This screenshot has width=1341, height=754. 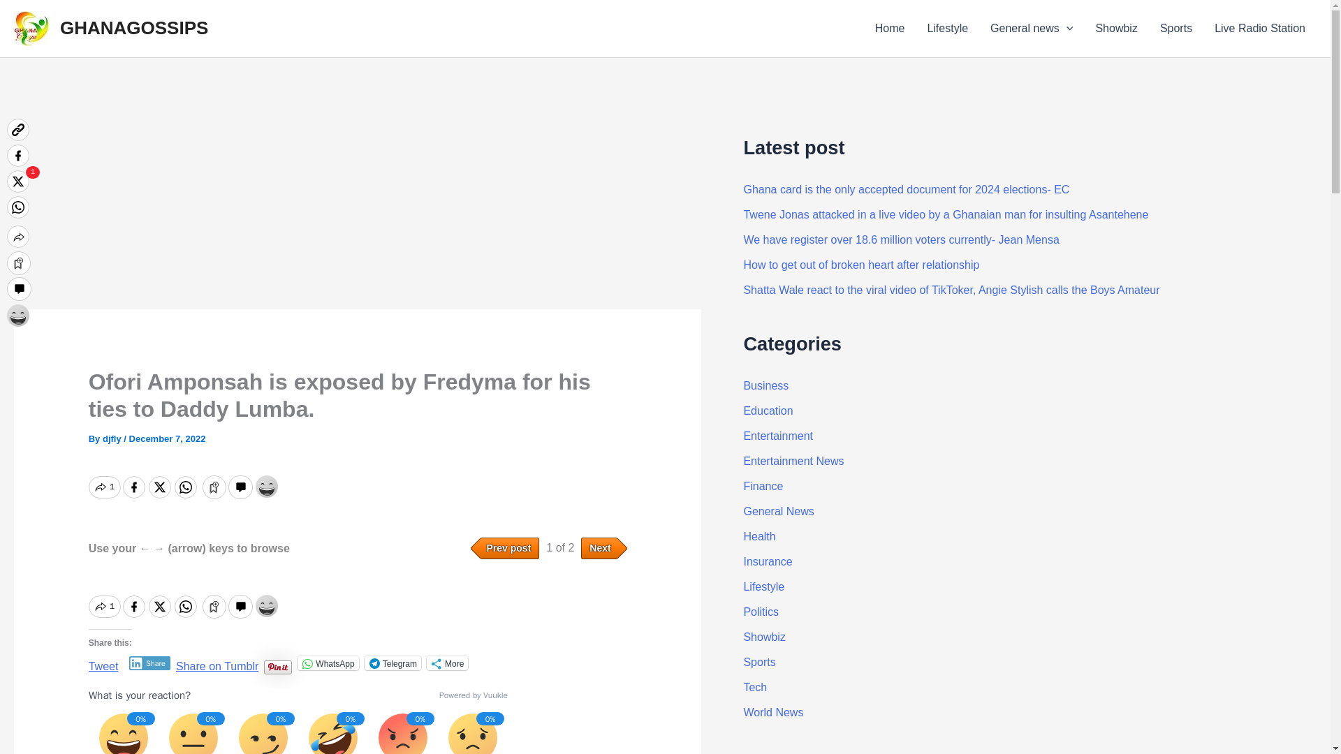 What do you see at coordinates (149, 663) in the screenshot?
I see `Share` at bounding box center [149, 663].